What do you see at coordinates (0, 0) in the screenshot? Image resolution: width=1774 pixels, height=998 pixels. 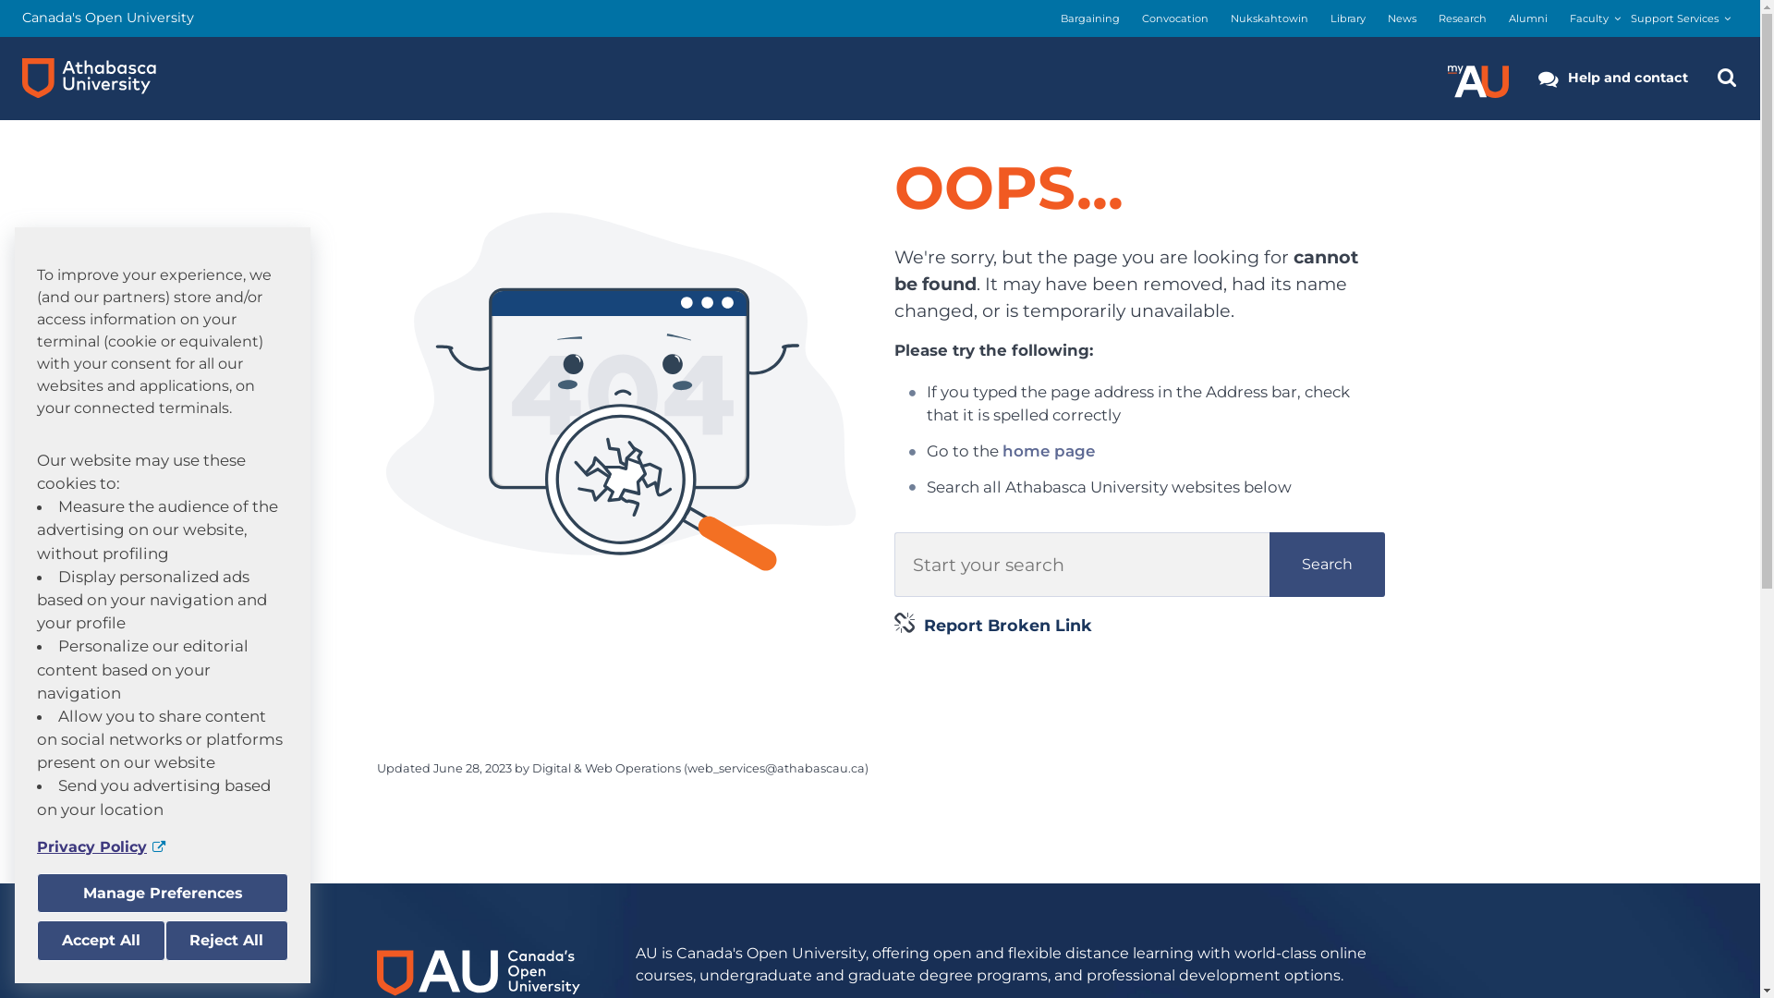 I see `Skip to main content` at bounding box center [0, 0].